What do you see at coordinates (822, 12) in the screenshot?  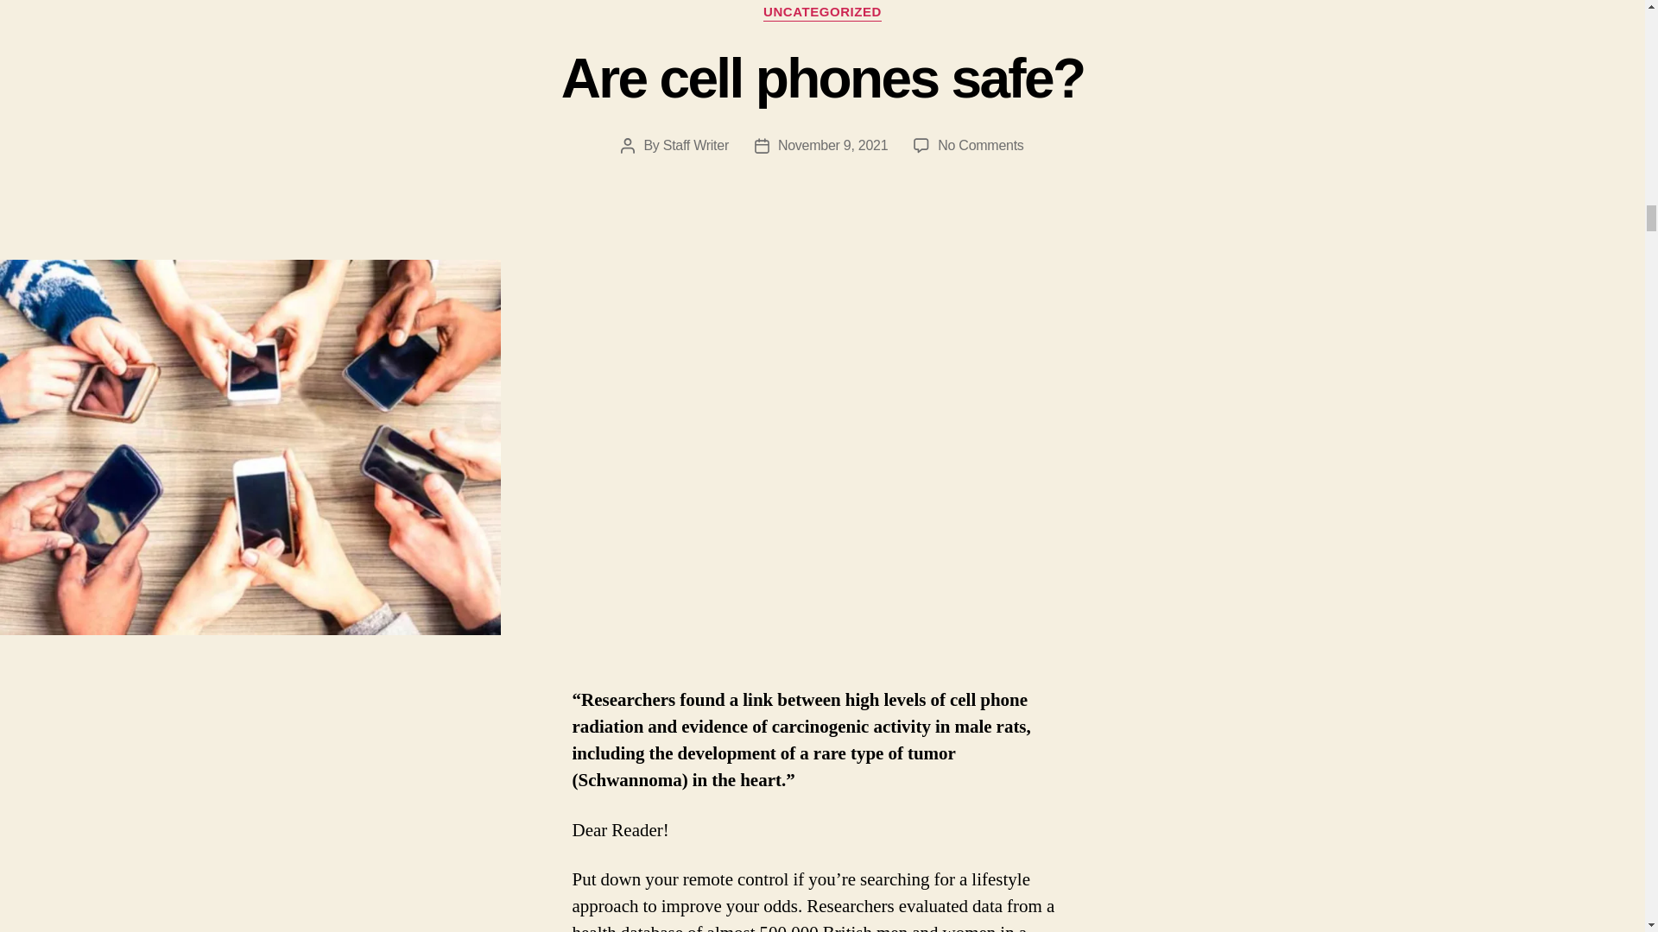 I see `UNCATEGORIZED` at bounding box center [822, 12].